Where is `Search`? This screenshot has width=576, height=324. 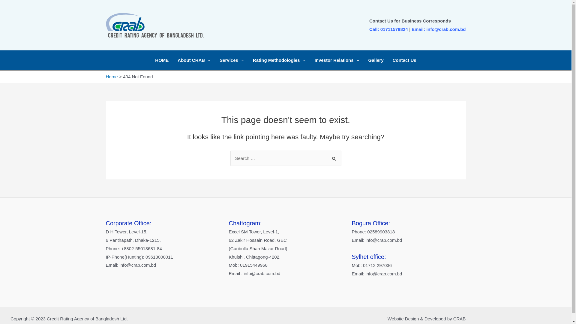
Search is located at coordinates (334, 157).